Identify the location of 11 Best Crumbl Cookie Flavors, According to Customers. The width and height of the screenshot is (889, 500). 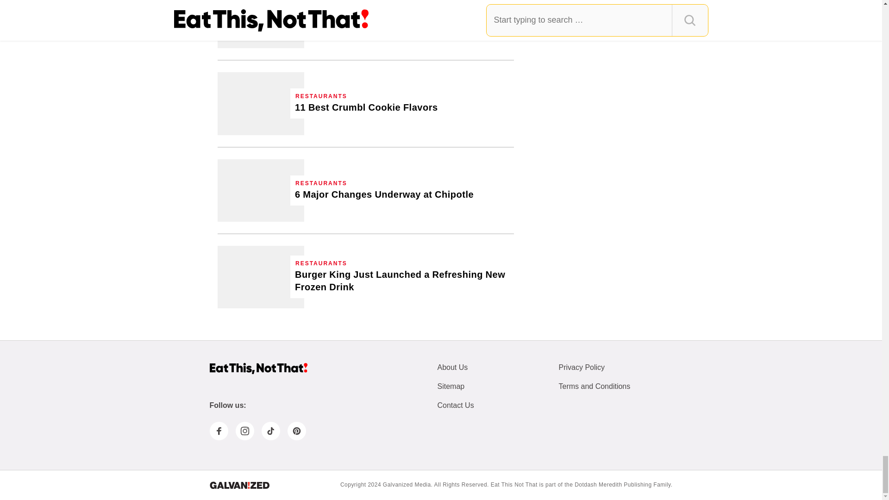
(367, 107).